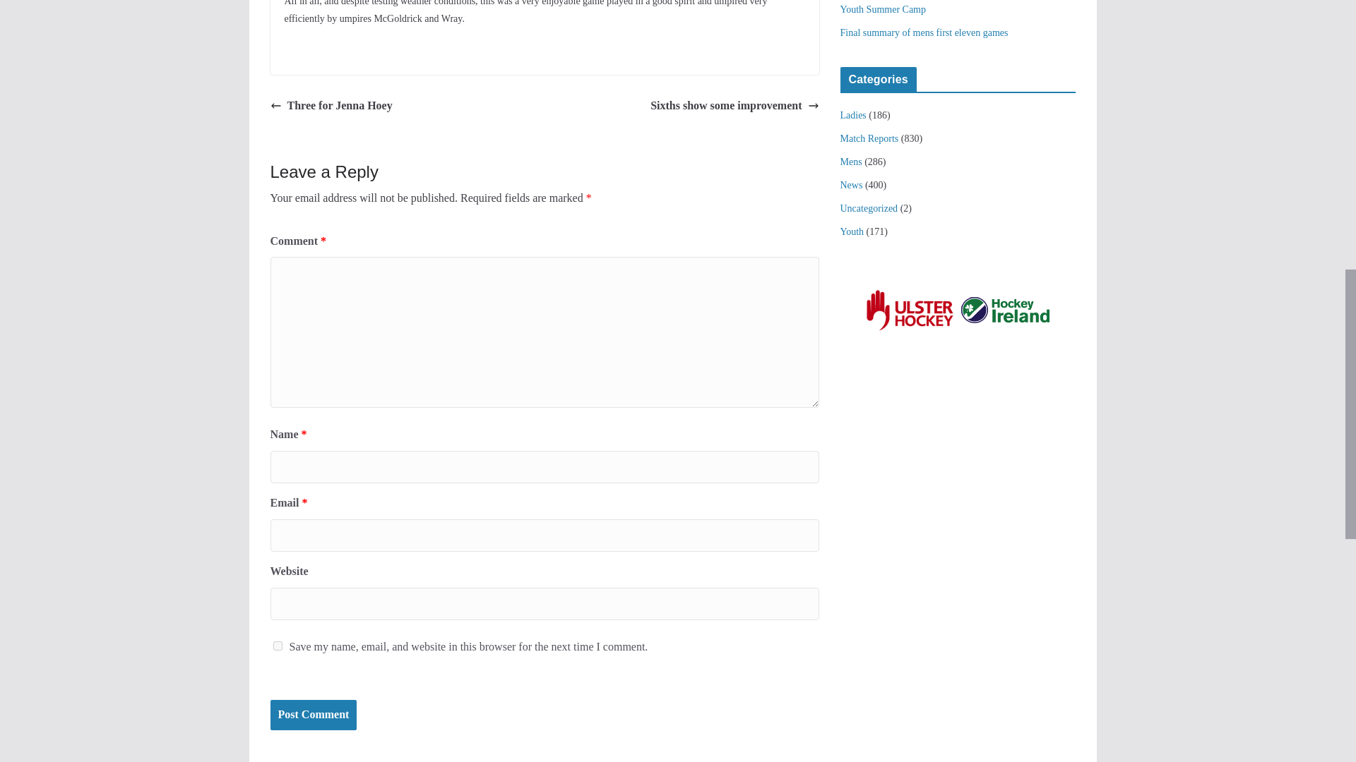  What do you see at coordinates (313, 715) in the screenshot?
I see `Post Comment` at bounding box center [313, 715].